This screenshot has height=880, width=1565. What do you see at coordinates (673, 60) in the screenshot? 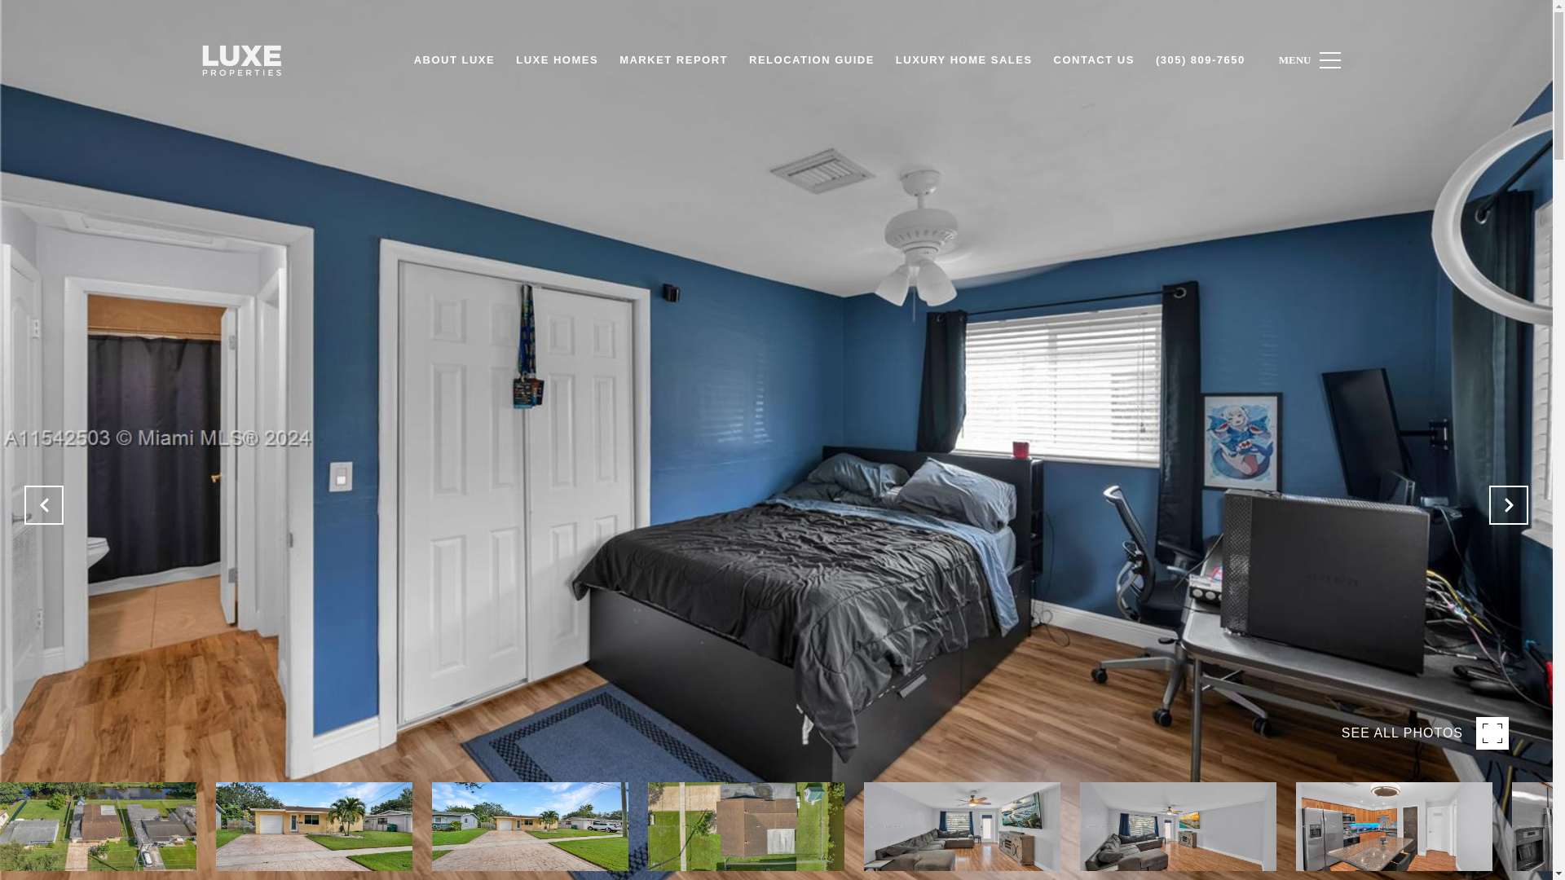
I see `MARKET REPORT` at bounding box center [673, 60].